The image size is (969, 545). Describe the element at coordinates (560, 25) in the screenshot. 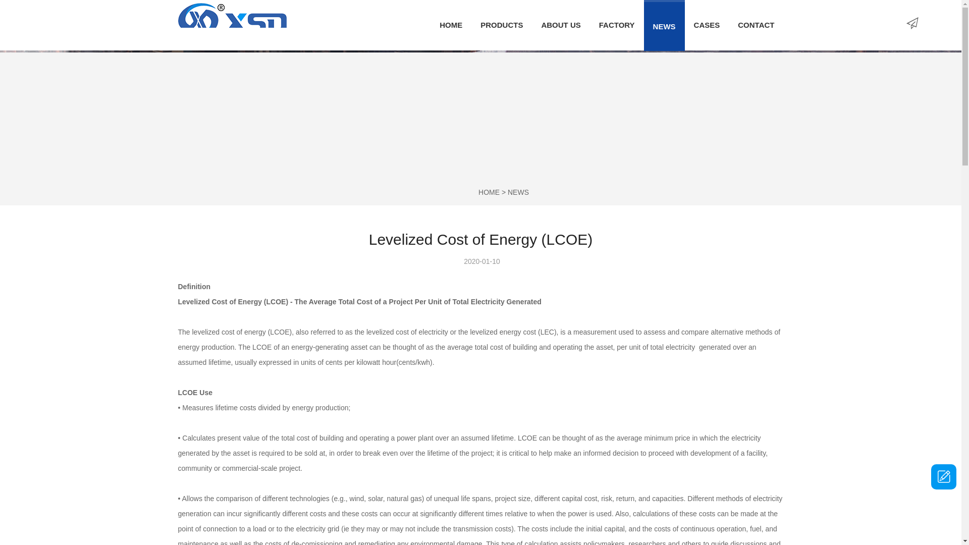

I see `ABOUT US` at that location.